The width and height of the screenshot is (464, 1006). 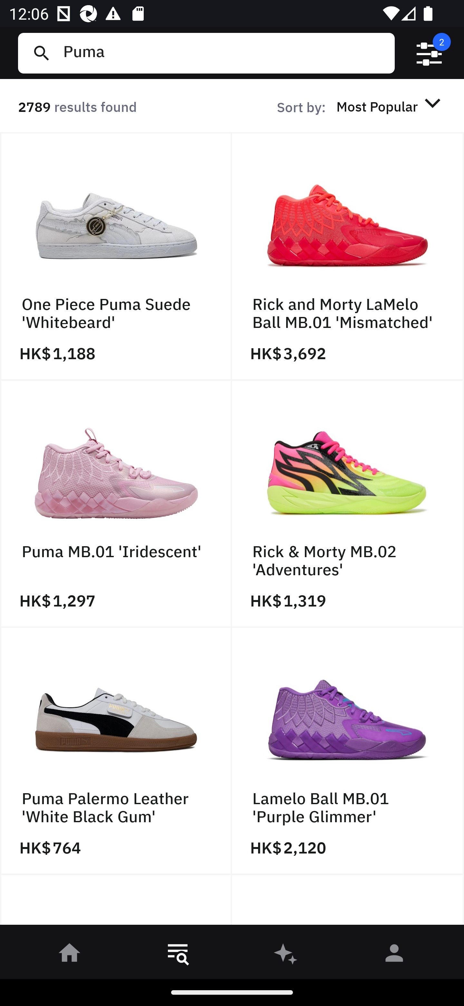 What do you see at coordinates (224, 53) in the screenshot?
I see `Puma` at bounding box center [224, 53].